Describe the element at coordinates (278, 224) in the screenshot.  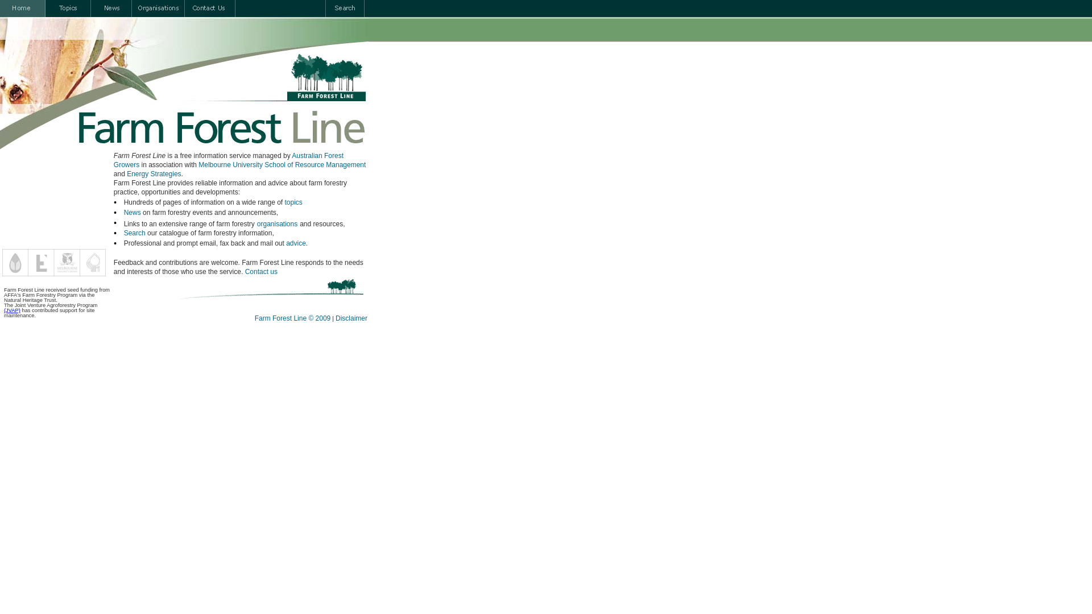
I see `organisations` at that location.